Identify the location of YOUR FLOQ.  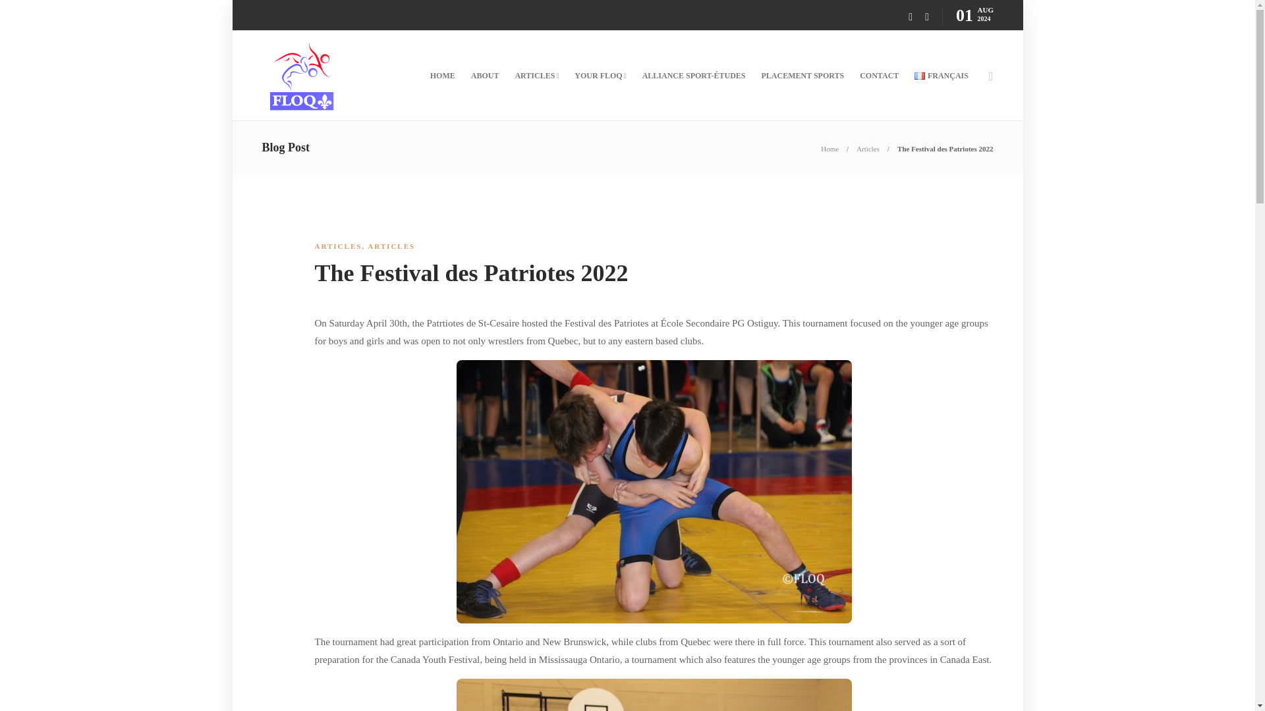
(600, 75).